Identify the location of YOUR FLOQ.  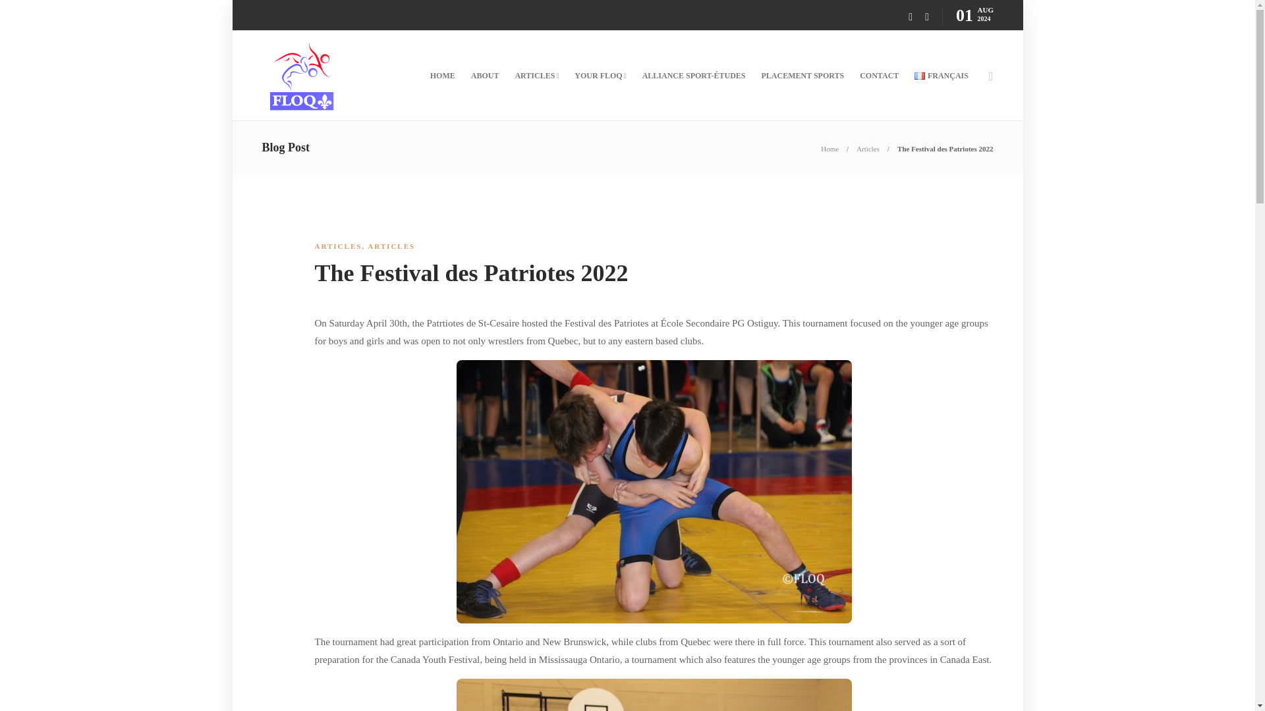
(600, 75).